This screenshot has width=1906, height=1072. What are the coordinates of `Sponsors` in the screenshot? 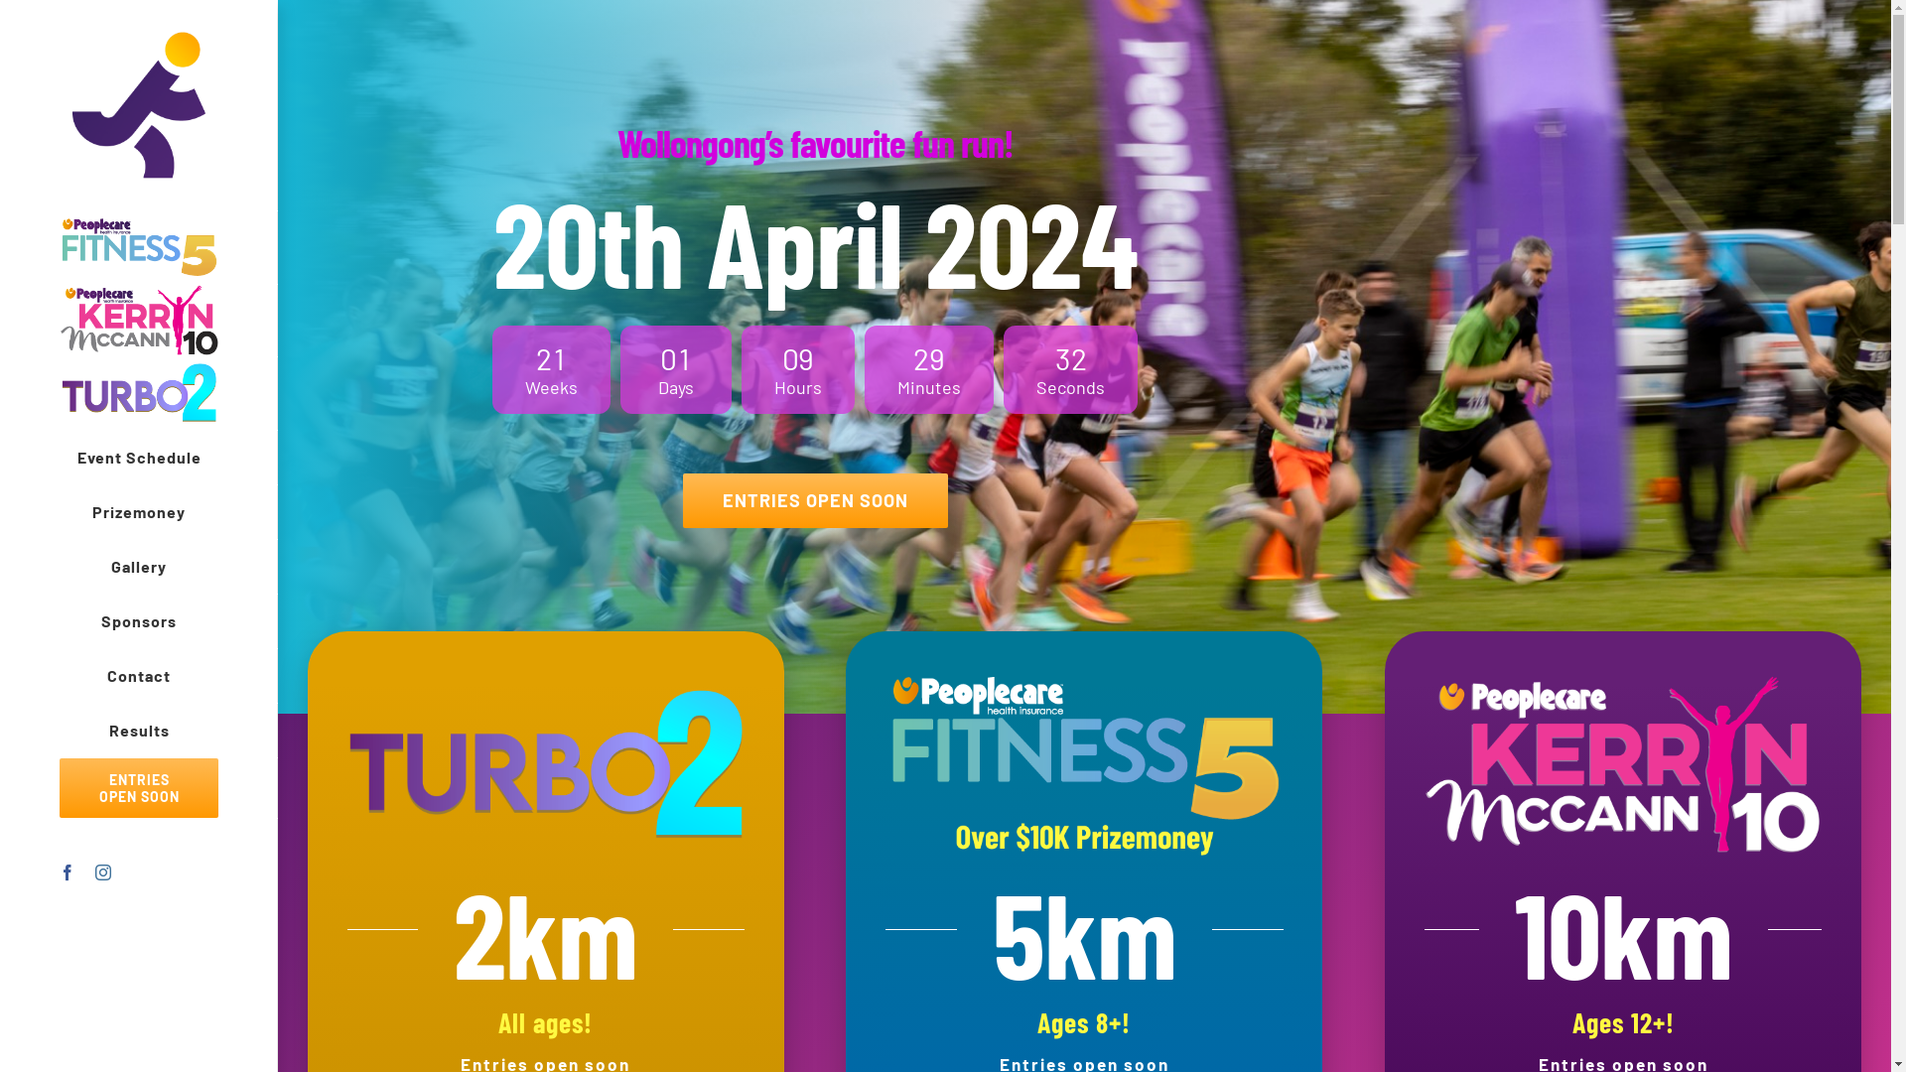 It's located at (139, 621).